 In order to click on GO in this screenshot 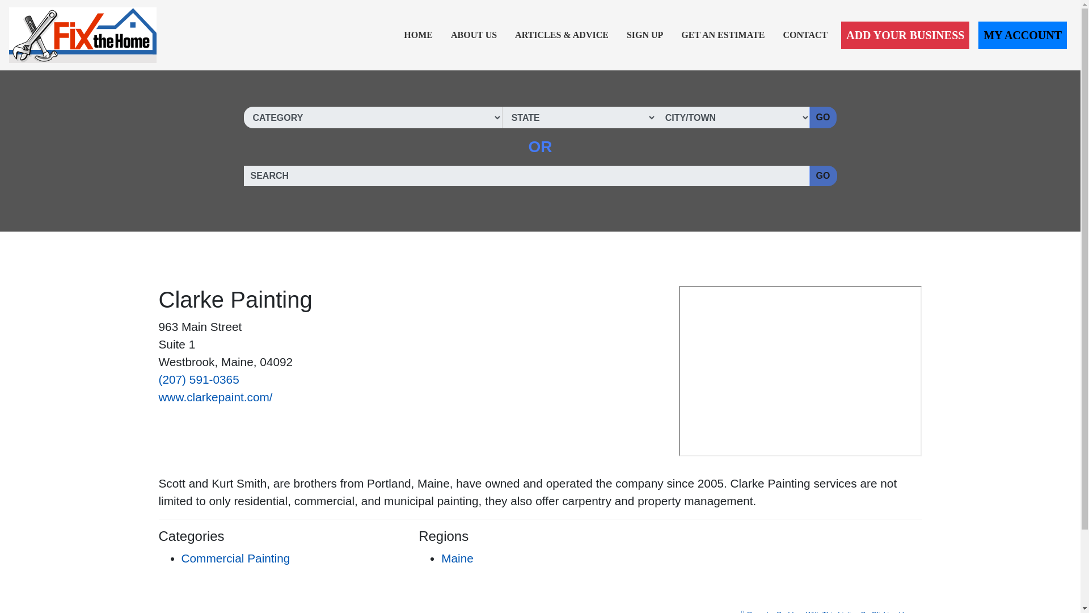, I will do `click(823, 176)`.